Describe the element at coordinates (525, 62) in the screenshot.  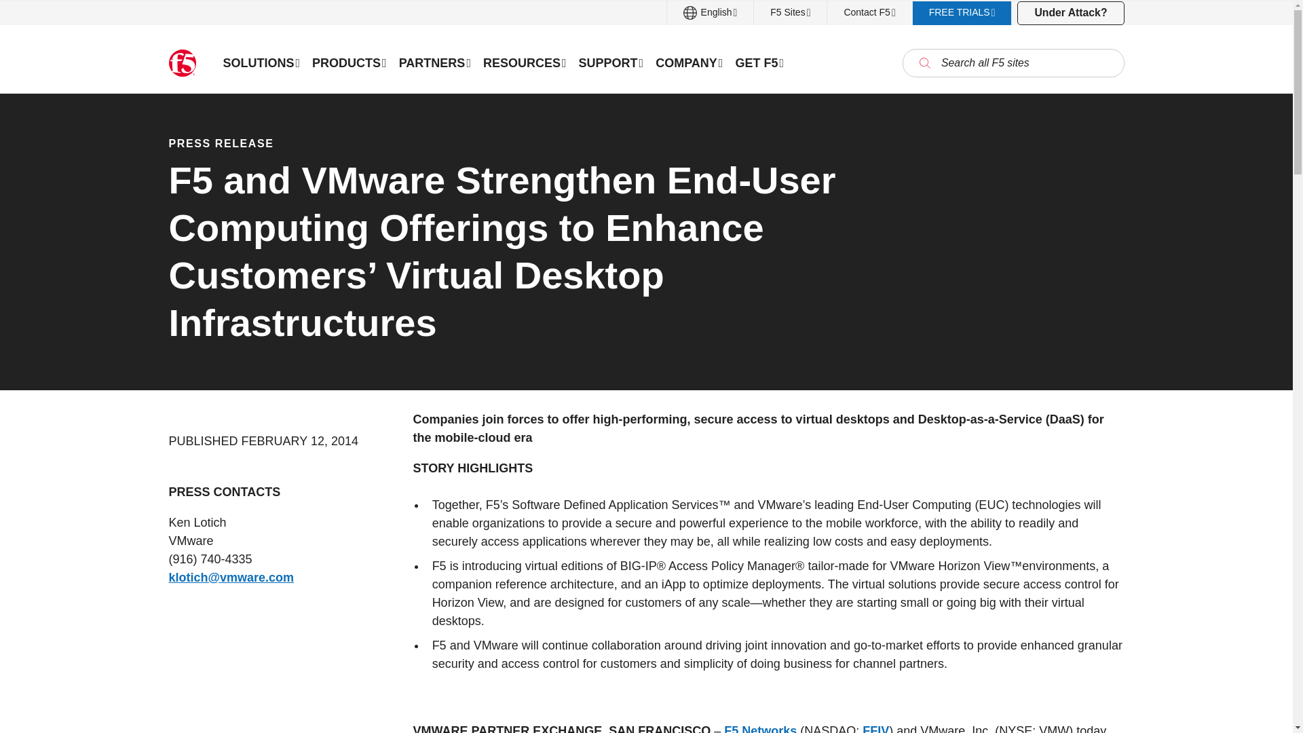
I see `RESOURCES` at that location.